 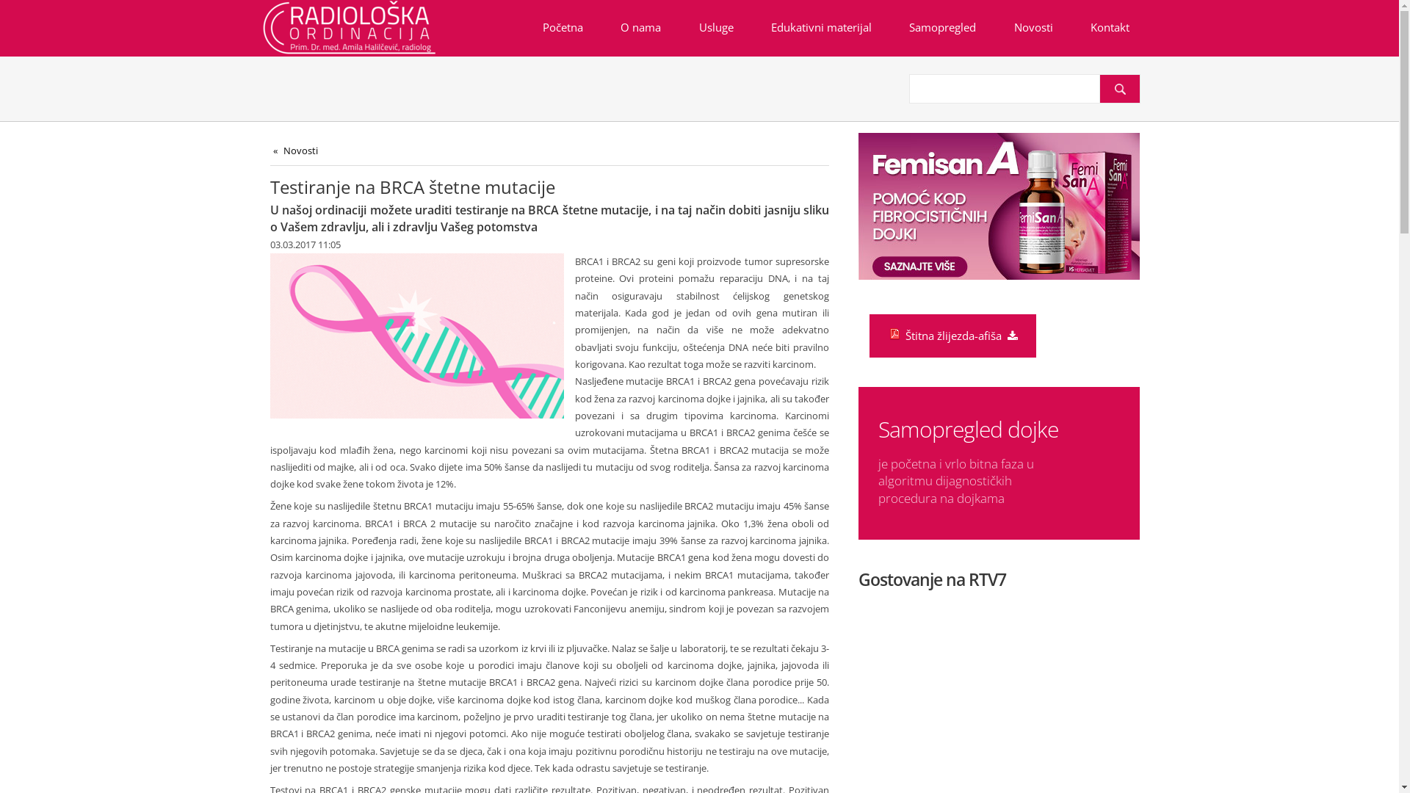 What do you see at coordinates (641, 28) in the screenshot?
I see `O nama` at bounding box center [641, 28].